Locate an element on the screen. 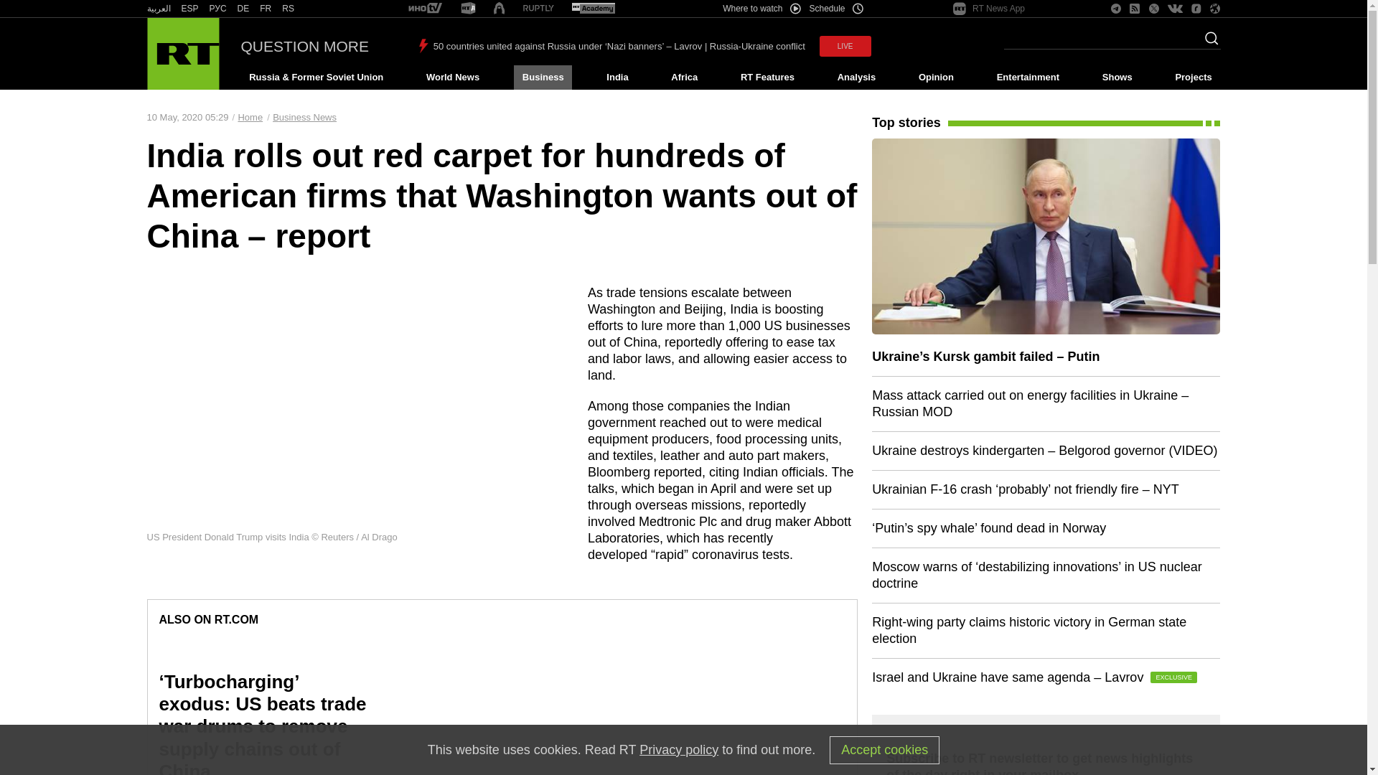  RT News App is located at coordinates (989, 9).